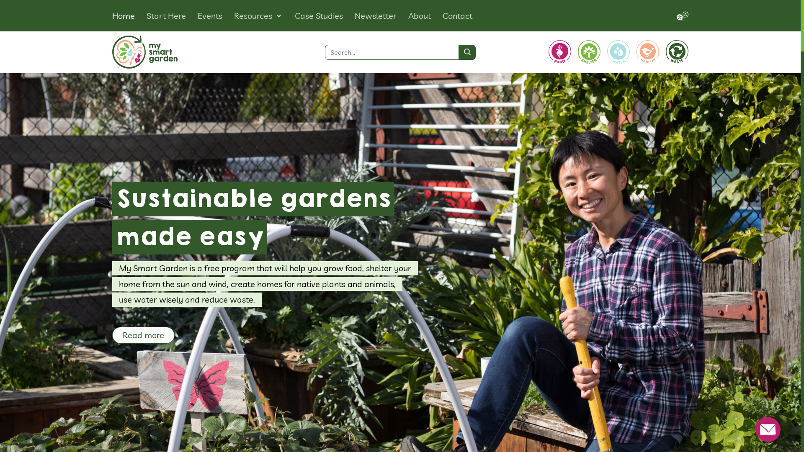 This screenshot has width=804, height=452. Describe the element at coordinates (420, 16) in the screenshot. I see `About` at that location.